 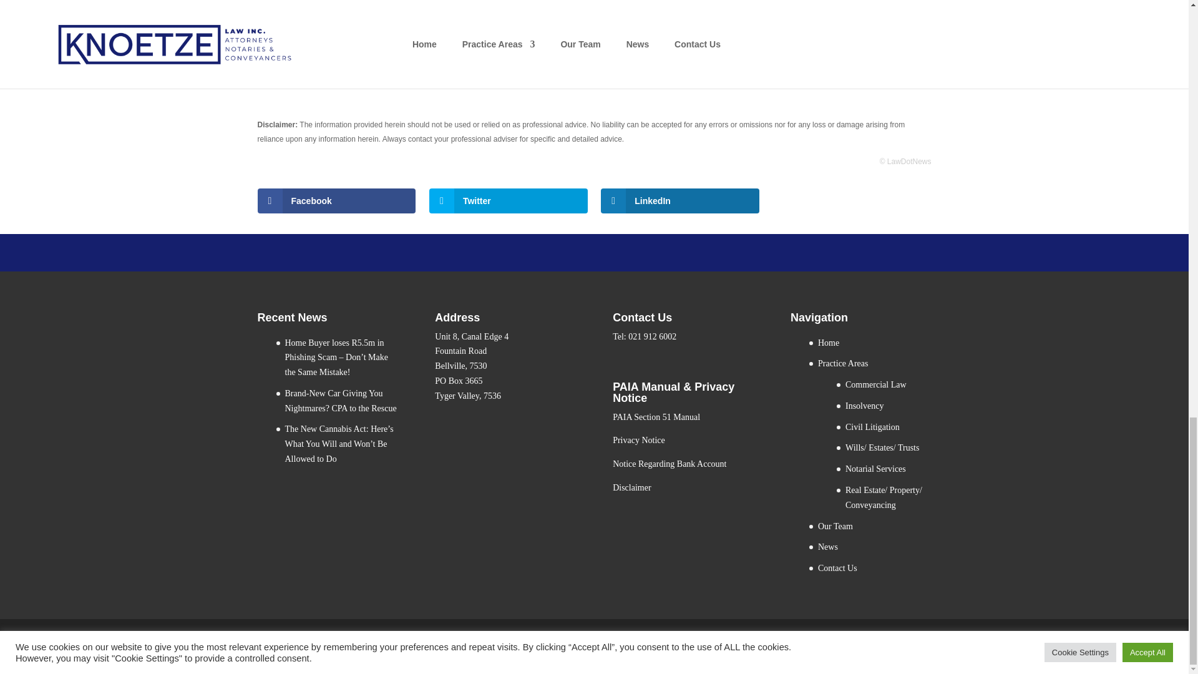 I want to click on Disclaimer, so click(x=631, y=488).